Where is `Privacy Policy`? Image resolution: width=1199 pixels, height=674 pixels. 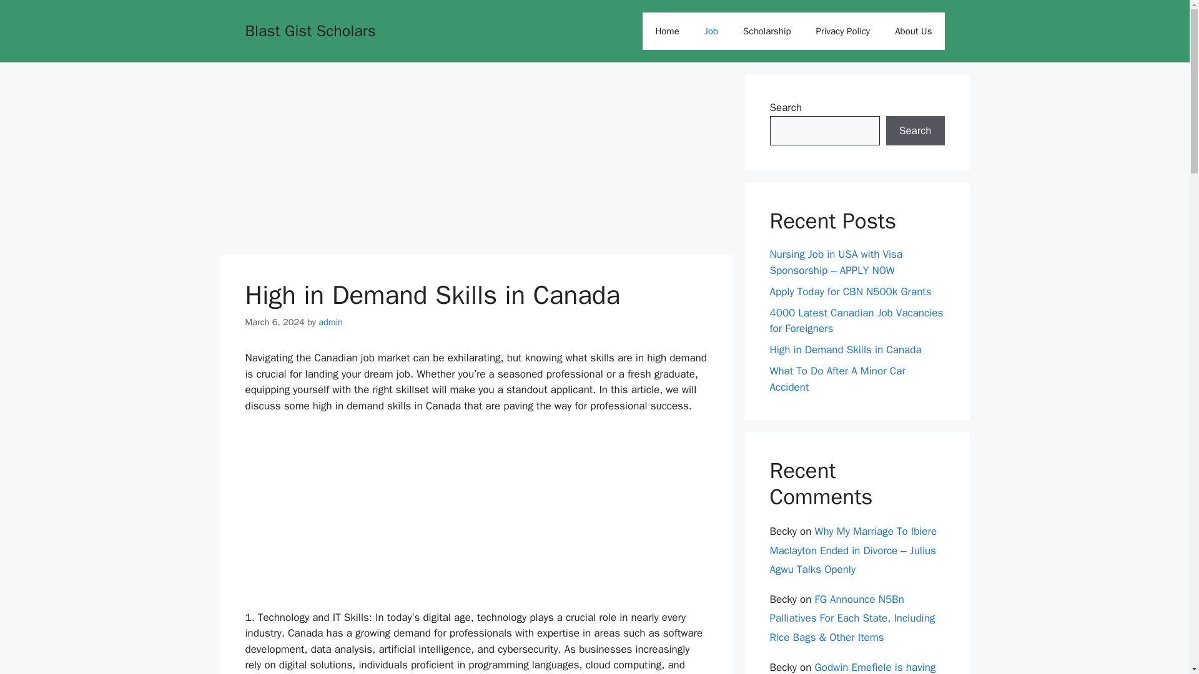 Privacy Policy is located at coordinates (843, 31).